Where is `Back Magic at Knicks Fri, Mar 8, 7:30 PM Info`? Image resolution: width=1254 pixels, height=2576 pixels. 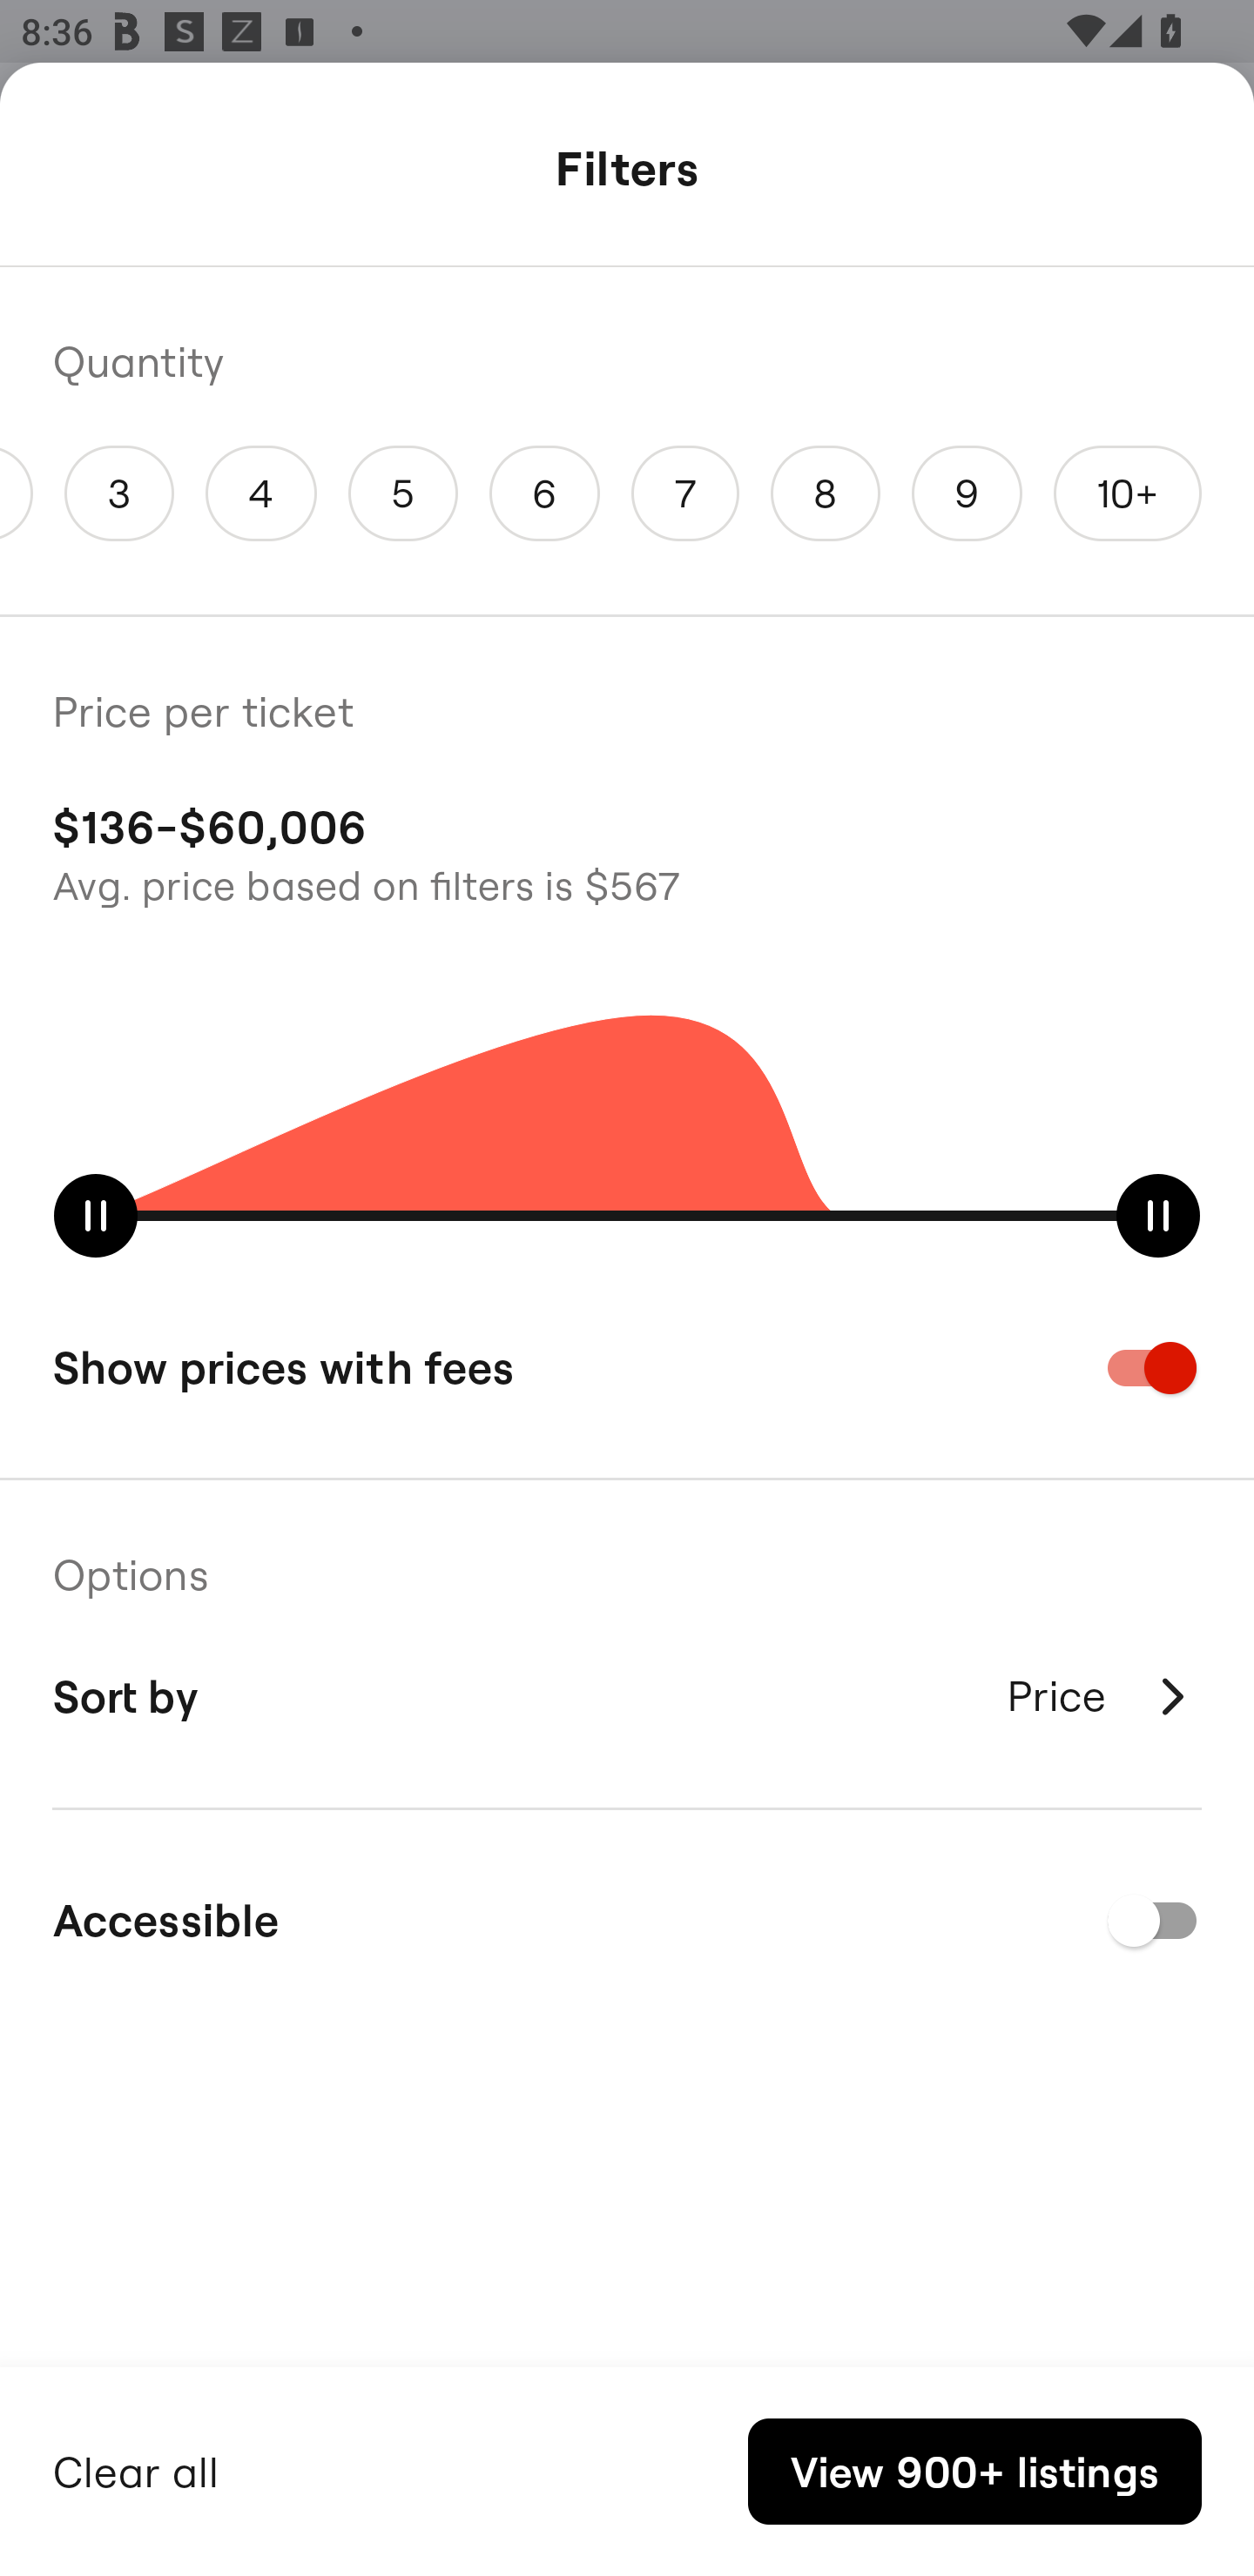
Back Magic at Knicks Fri, Mar 8, 7:30 PM Info is located at coordinates (627, 172).